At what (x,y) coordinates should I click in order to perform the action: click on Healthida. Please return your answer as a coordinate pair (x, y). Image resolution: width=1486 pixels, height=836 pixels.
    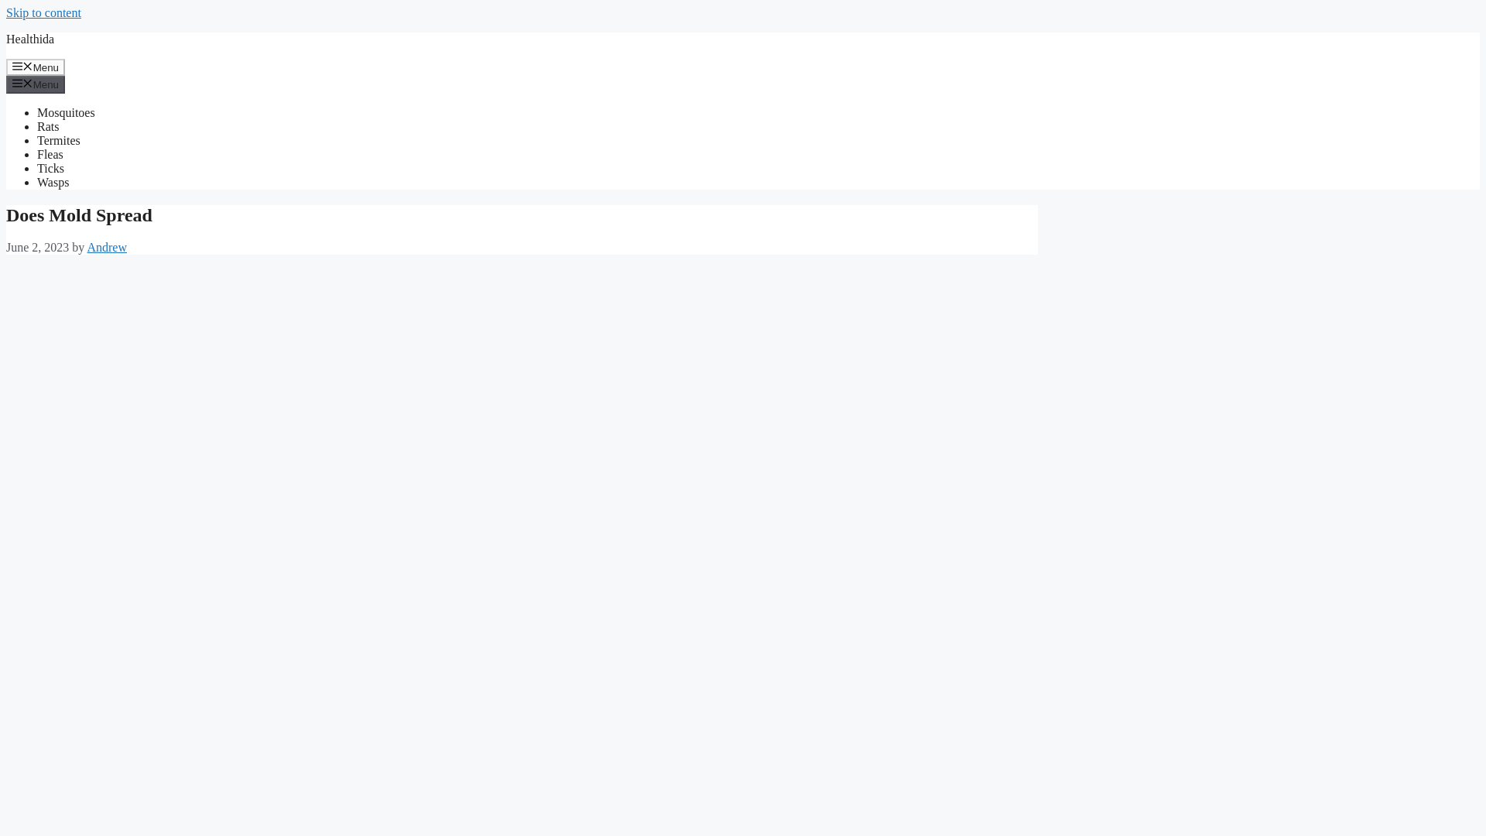
    Looking at the image, I should click on (29, 39).